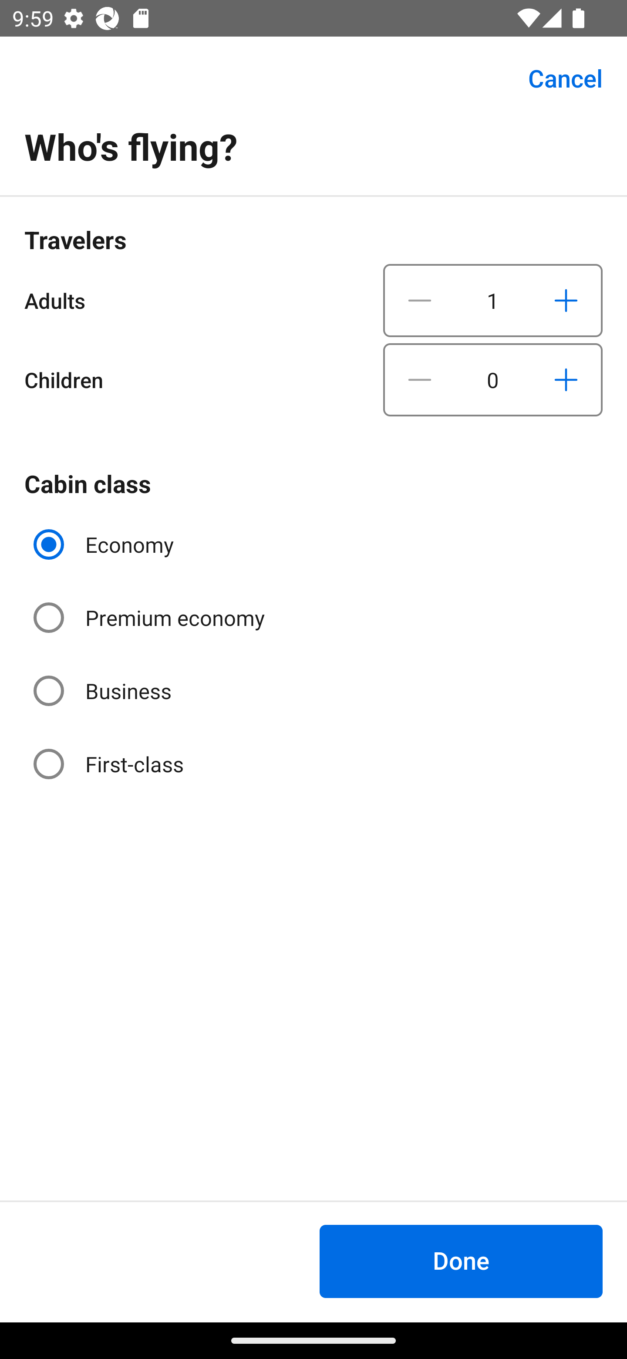 Image resolution: width=627 pixels, height=1359 pixels. What do you see at coordinates (566, 300) in the screenshot?
I see `Increase` at bounding box center [566, 300].